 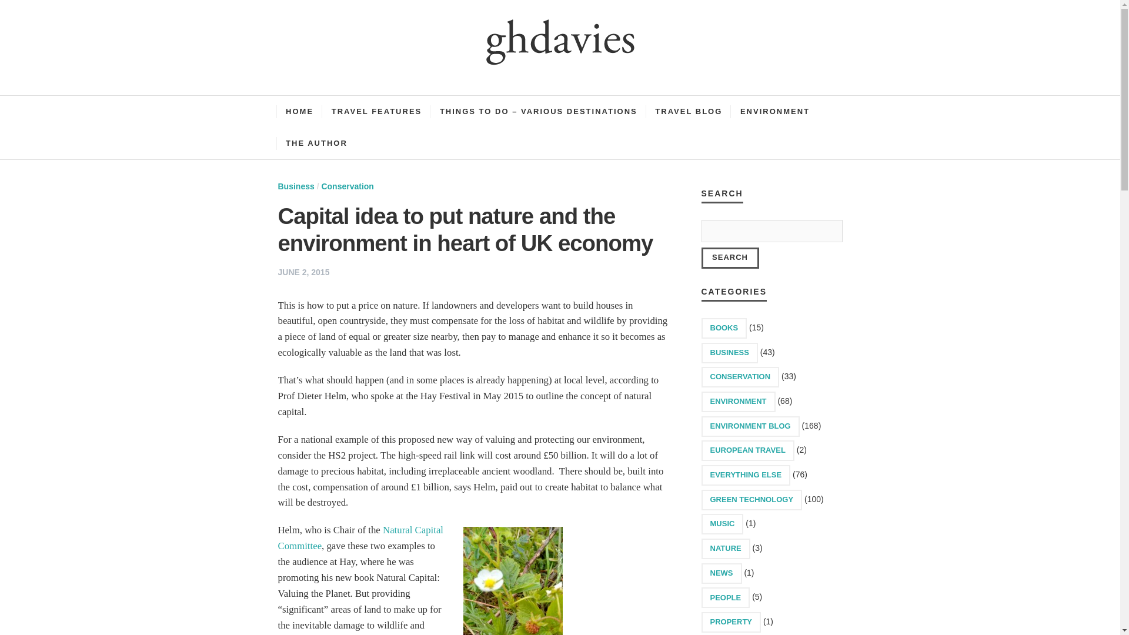 What do you see at coordinates (750, 427) in the screenshot?
I see `ENVIRONMENT BLOG` at bounding box center [750, 427].